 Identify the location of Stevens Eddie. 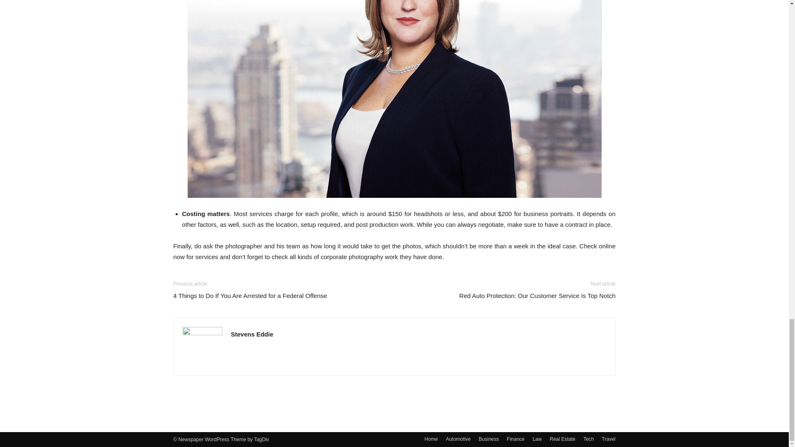
(252, 334).